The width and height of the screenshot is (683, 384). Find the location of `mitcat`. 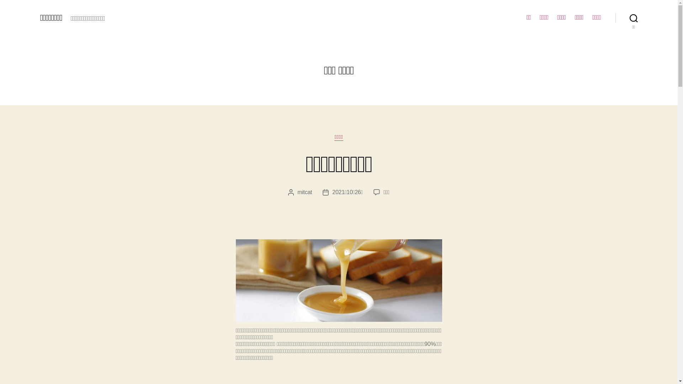

mitcat is located at coordinates (305, 192).